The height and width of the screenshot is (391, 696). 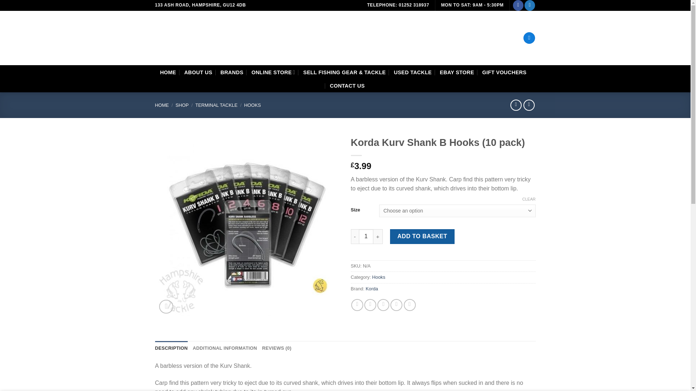 I want to click on BRANDS, so click(x=232, y=72).